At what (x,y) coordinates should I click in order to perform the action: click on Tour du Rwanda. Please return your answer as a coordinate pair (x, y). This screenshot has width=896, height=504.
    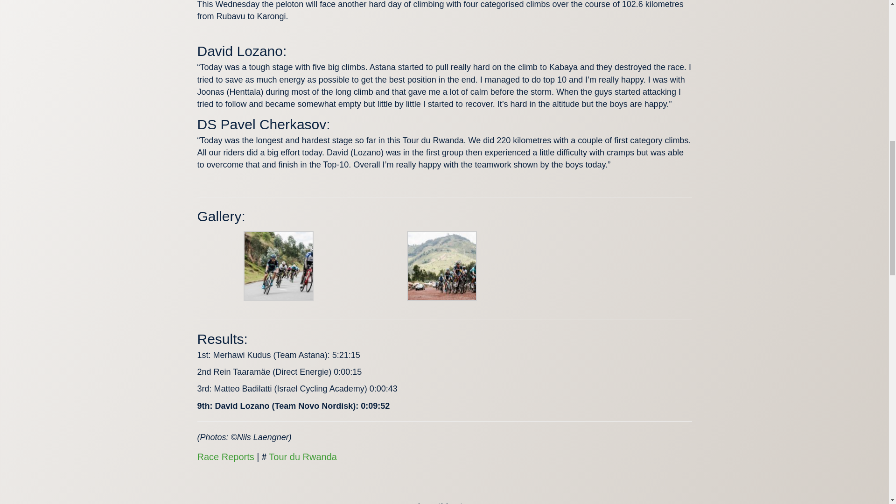
    Looking at the image, I should click on (302, 456).